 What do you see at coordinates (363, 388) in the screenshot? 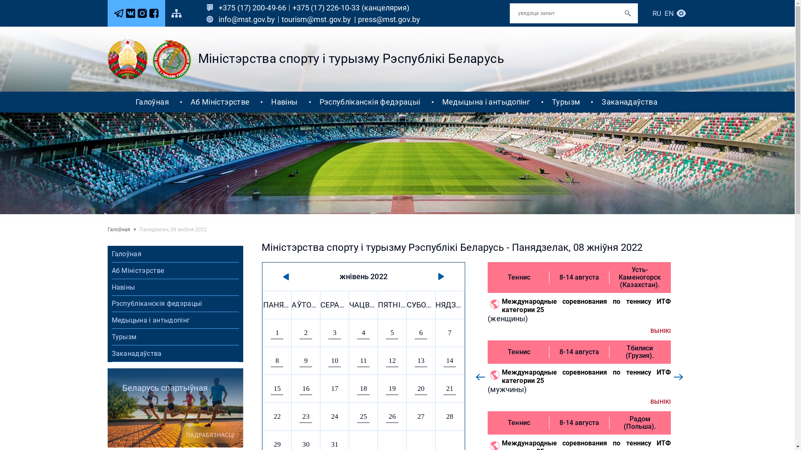
I see `18` at bounding box center [363, 388].